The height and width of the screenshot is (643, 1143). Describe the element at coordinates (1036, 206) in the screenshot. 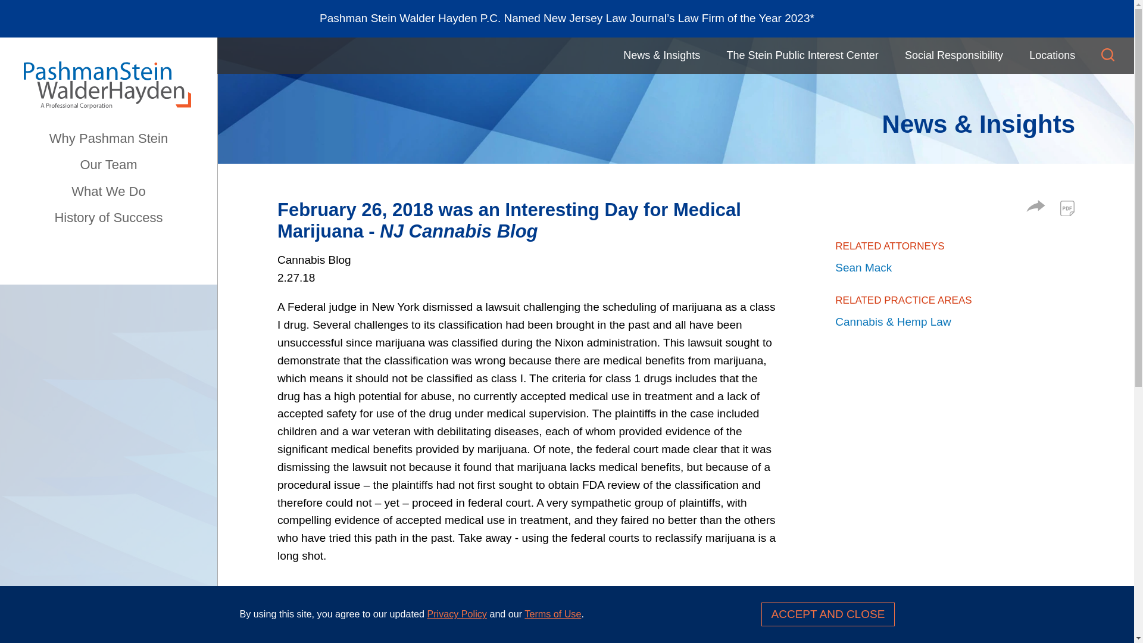

I see `Share Icon` at that location.